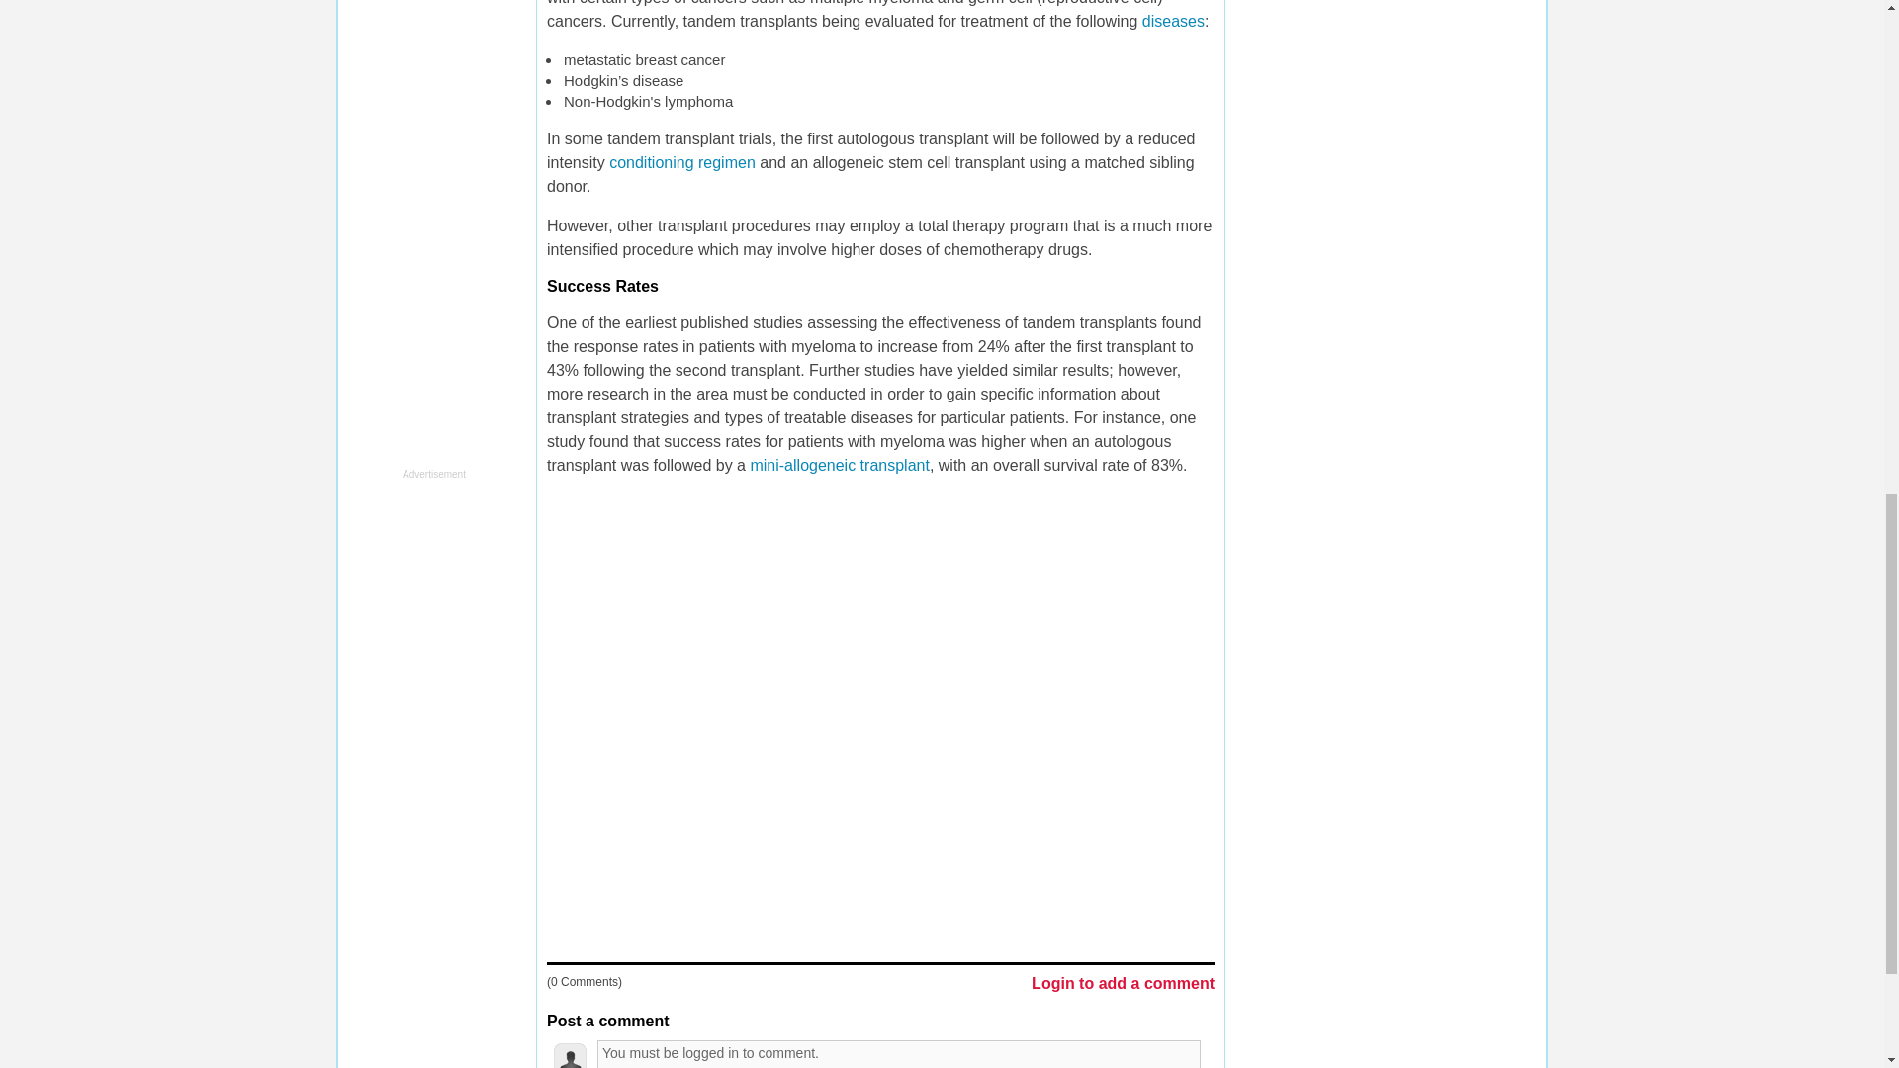 This screenshot has height=1068, width=1899. I want to click on Login to add a comment, so click(1123, 985).